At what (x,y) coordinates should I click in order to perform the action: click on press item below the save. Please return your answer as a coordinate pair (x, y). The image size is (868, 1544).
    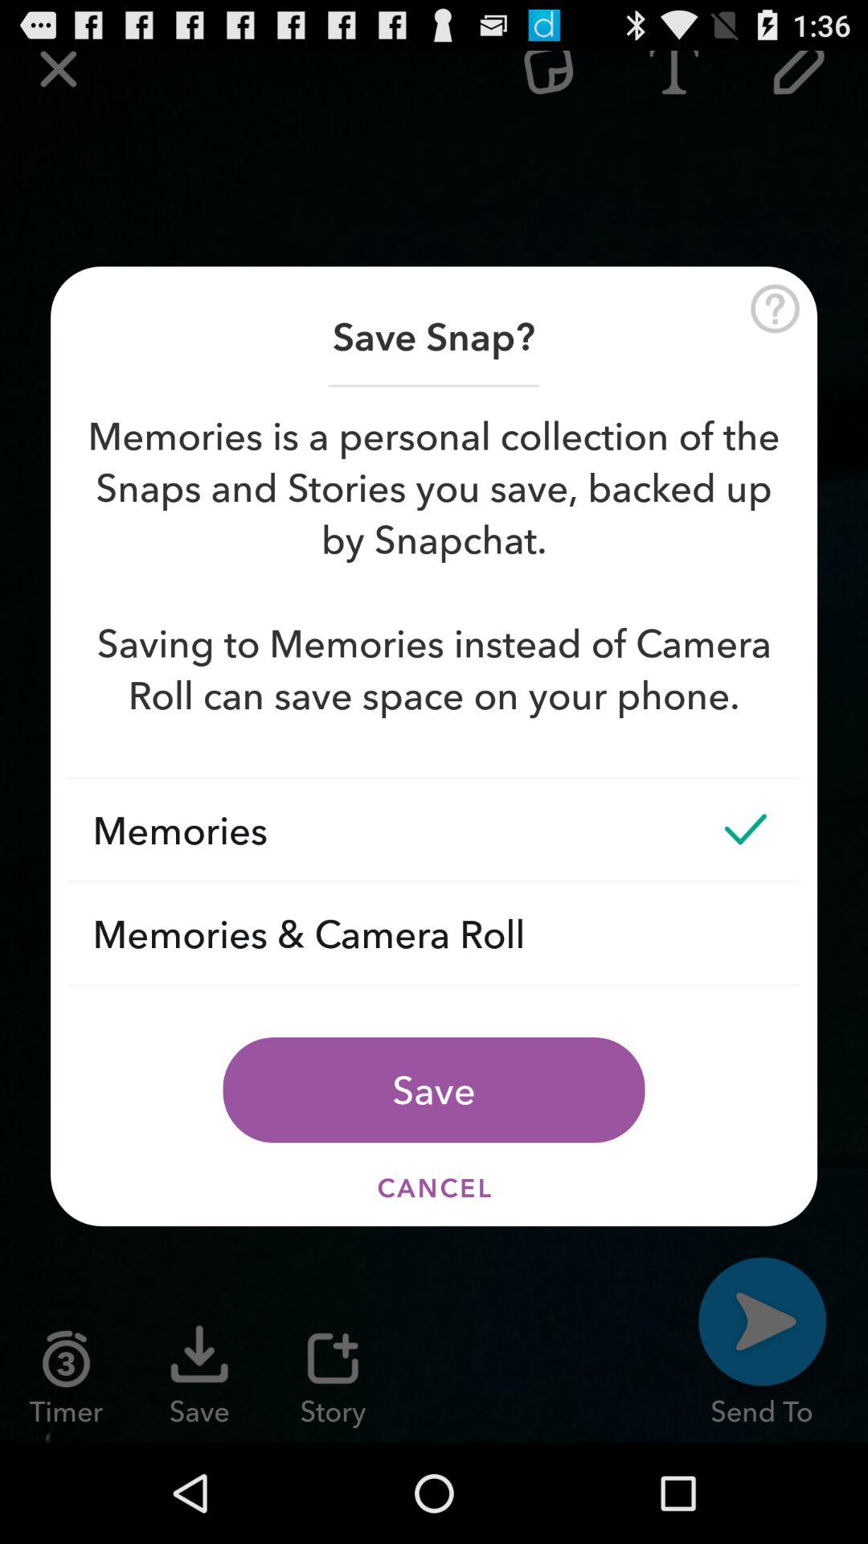
    Looking at the image, I should click on (434, 1187).